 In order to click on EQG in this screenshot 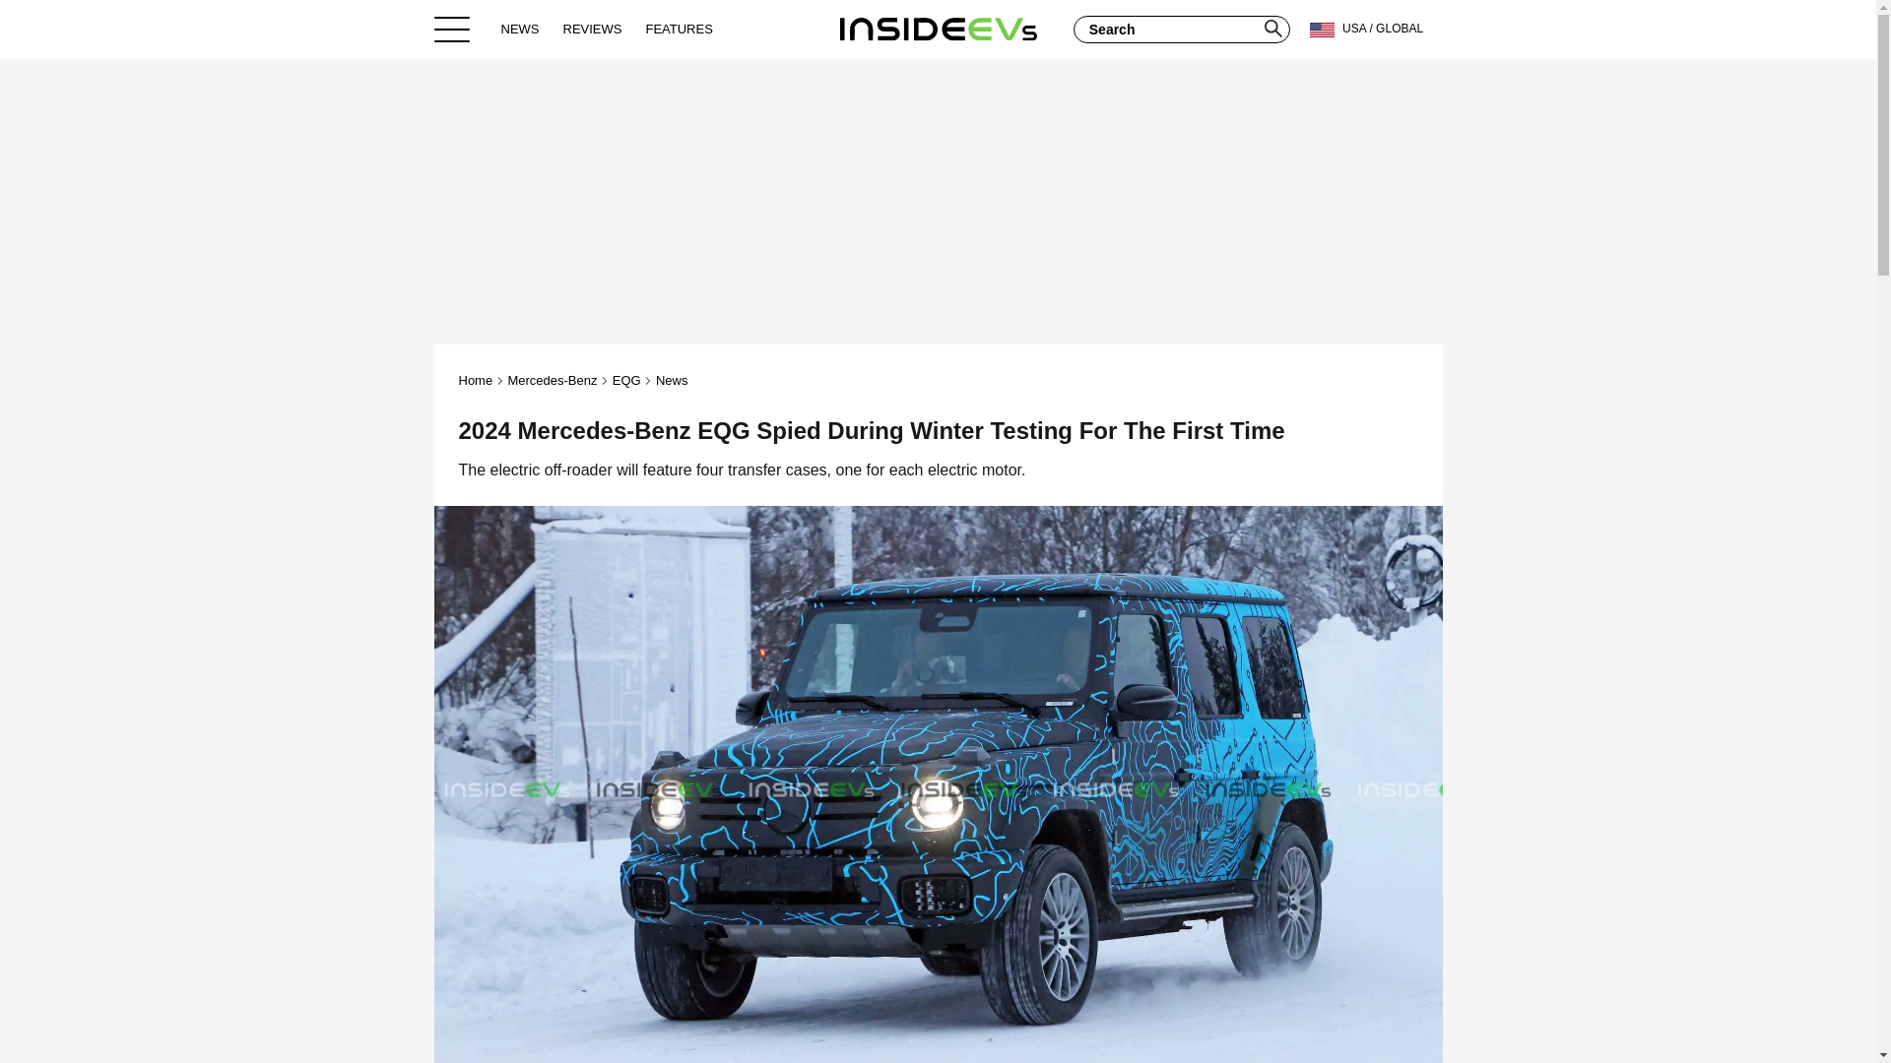, I will do `click(626, 380)`.